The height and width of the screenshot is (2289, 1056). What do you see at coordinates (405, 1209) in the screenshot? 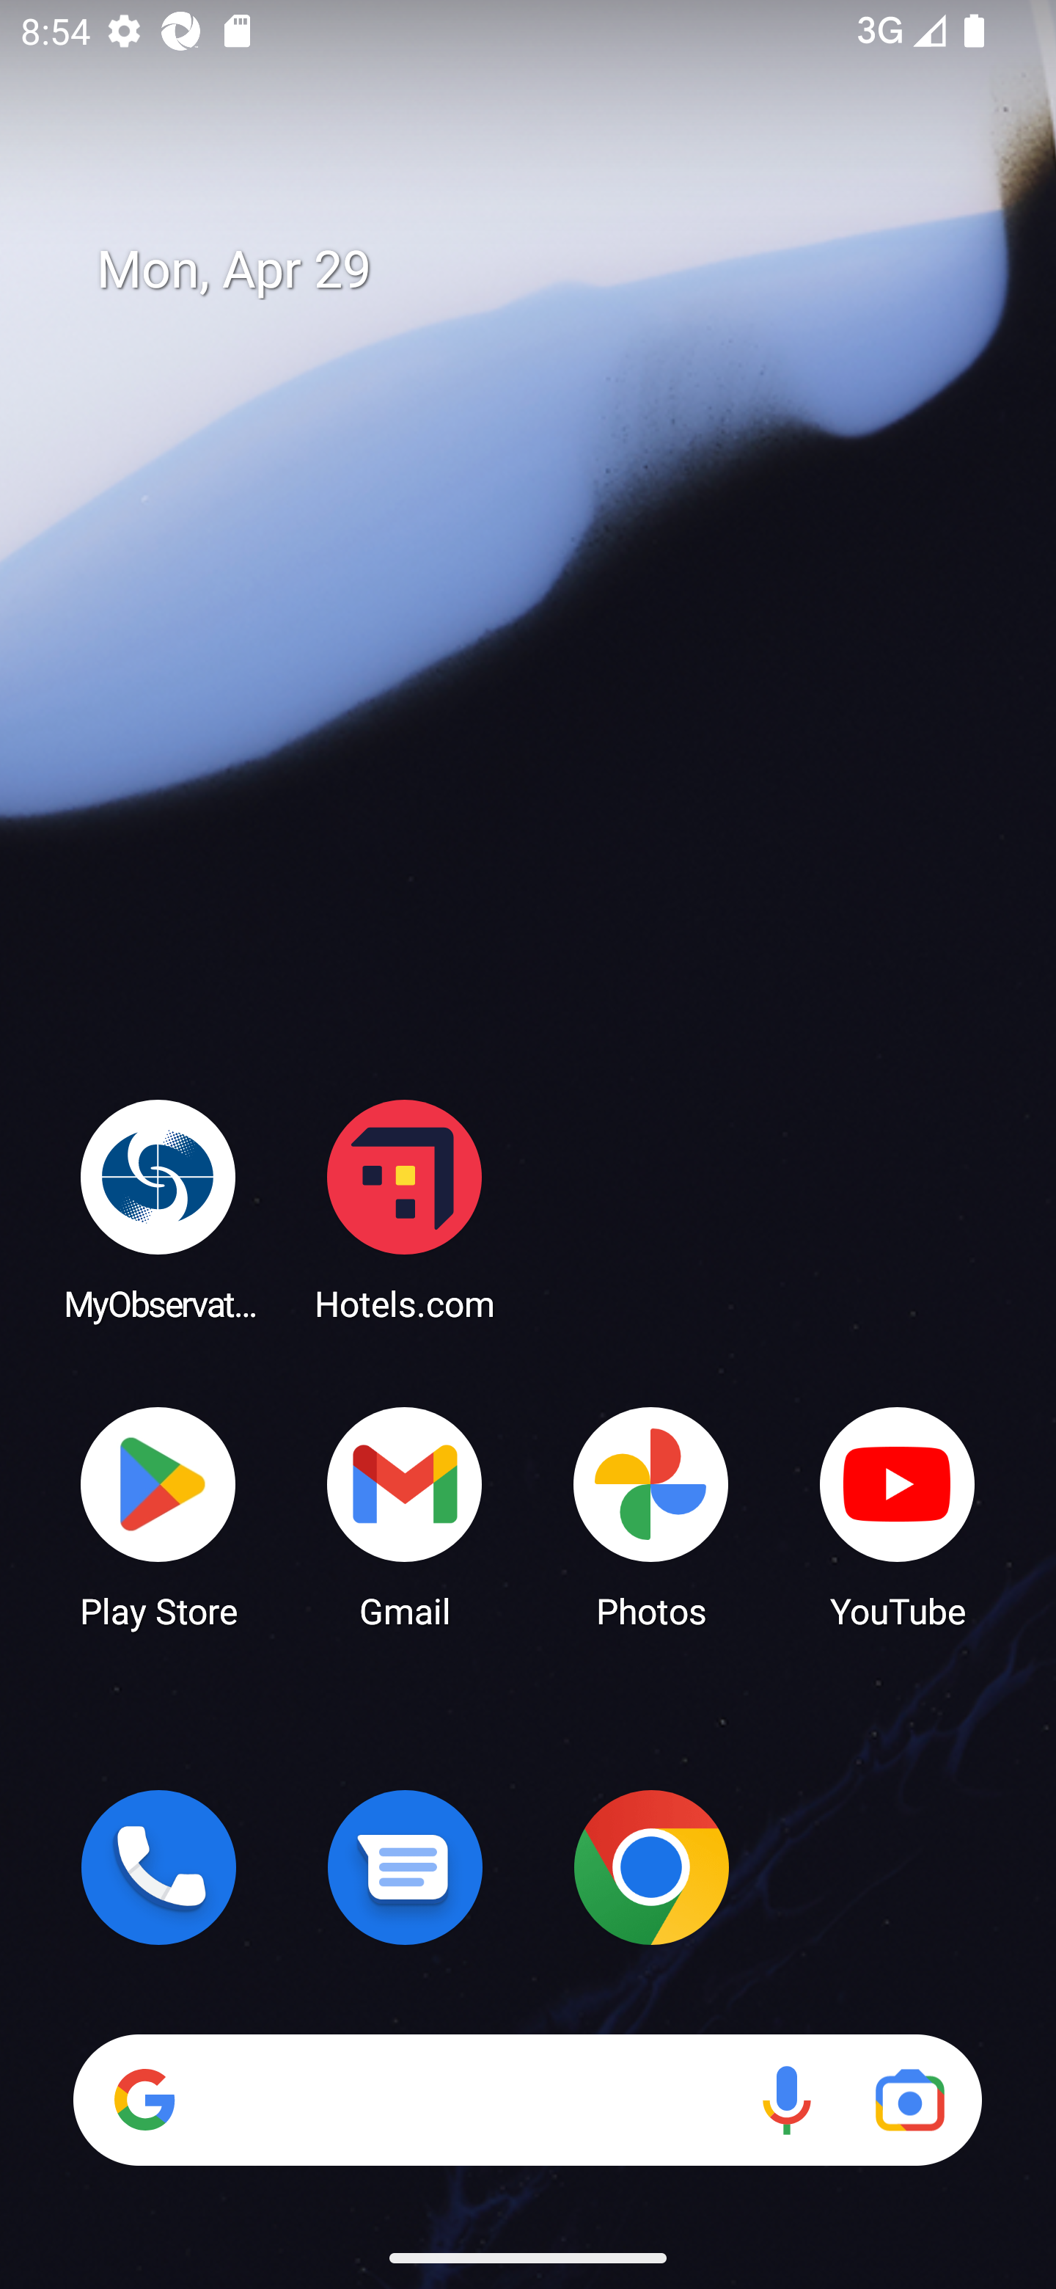
I see `Hotels.com` at bounding box center [405, 1209].